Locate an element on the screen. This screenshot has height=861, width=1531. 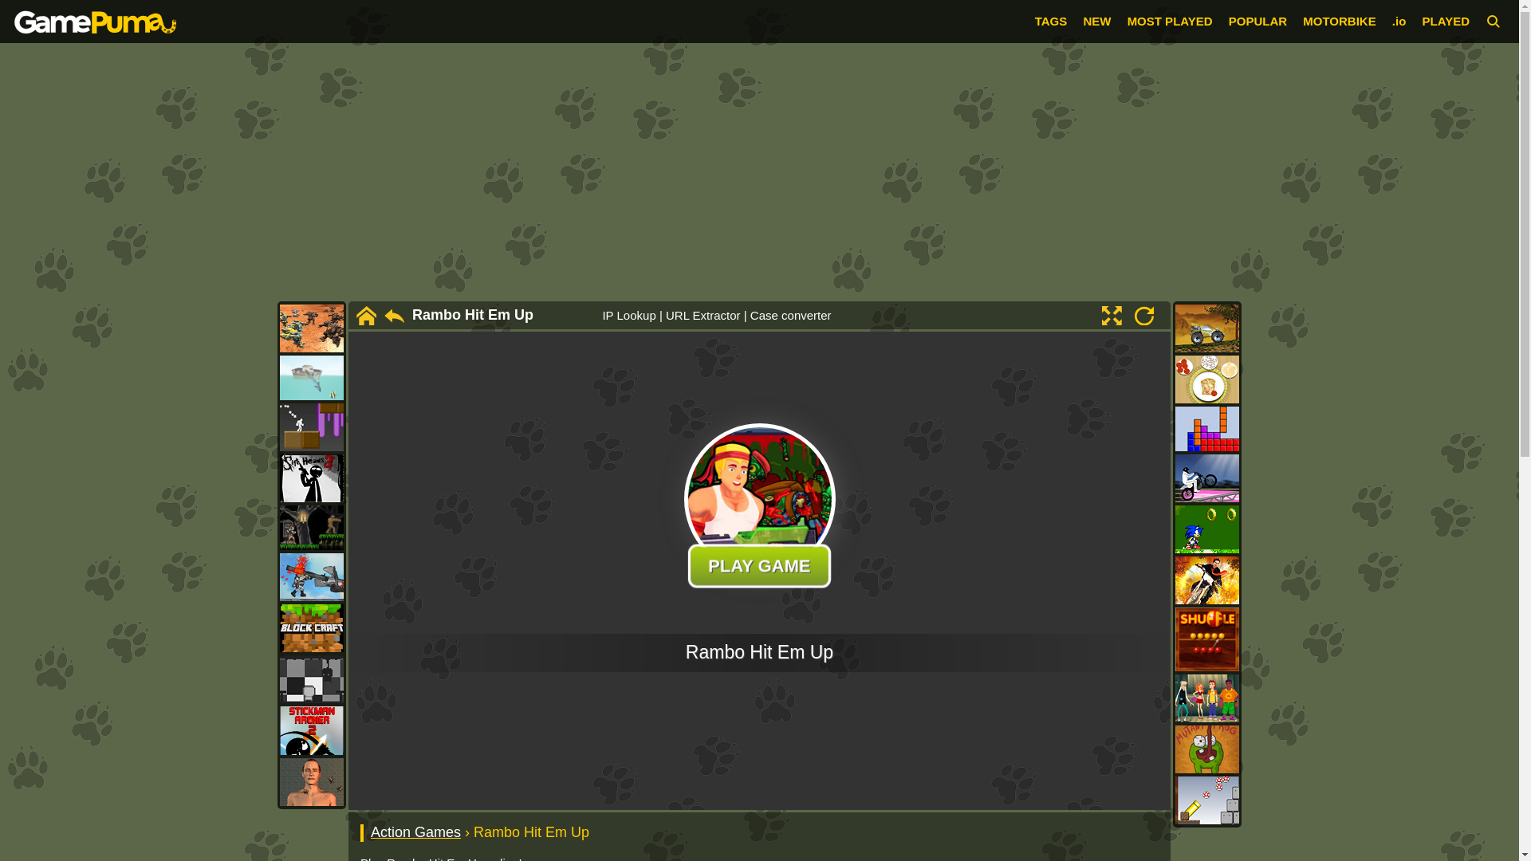
Case converter is located at coordinates (790, 314).